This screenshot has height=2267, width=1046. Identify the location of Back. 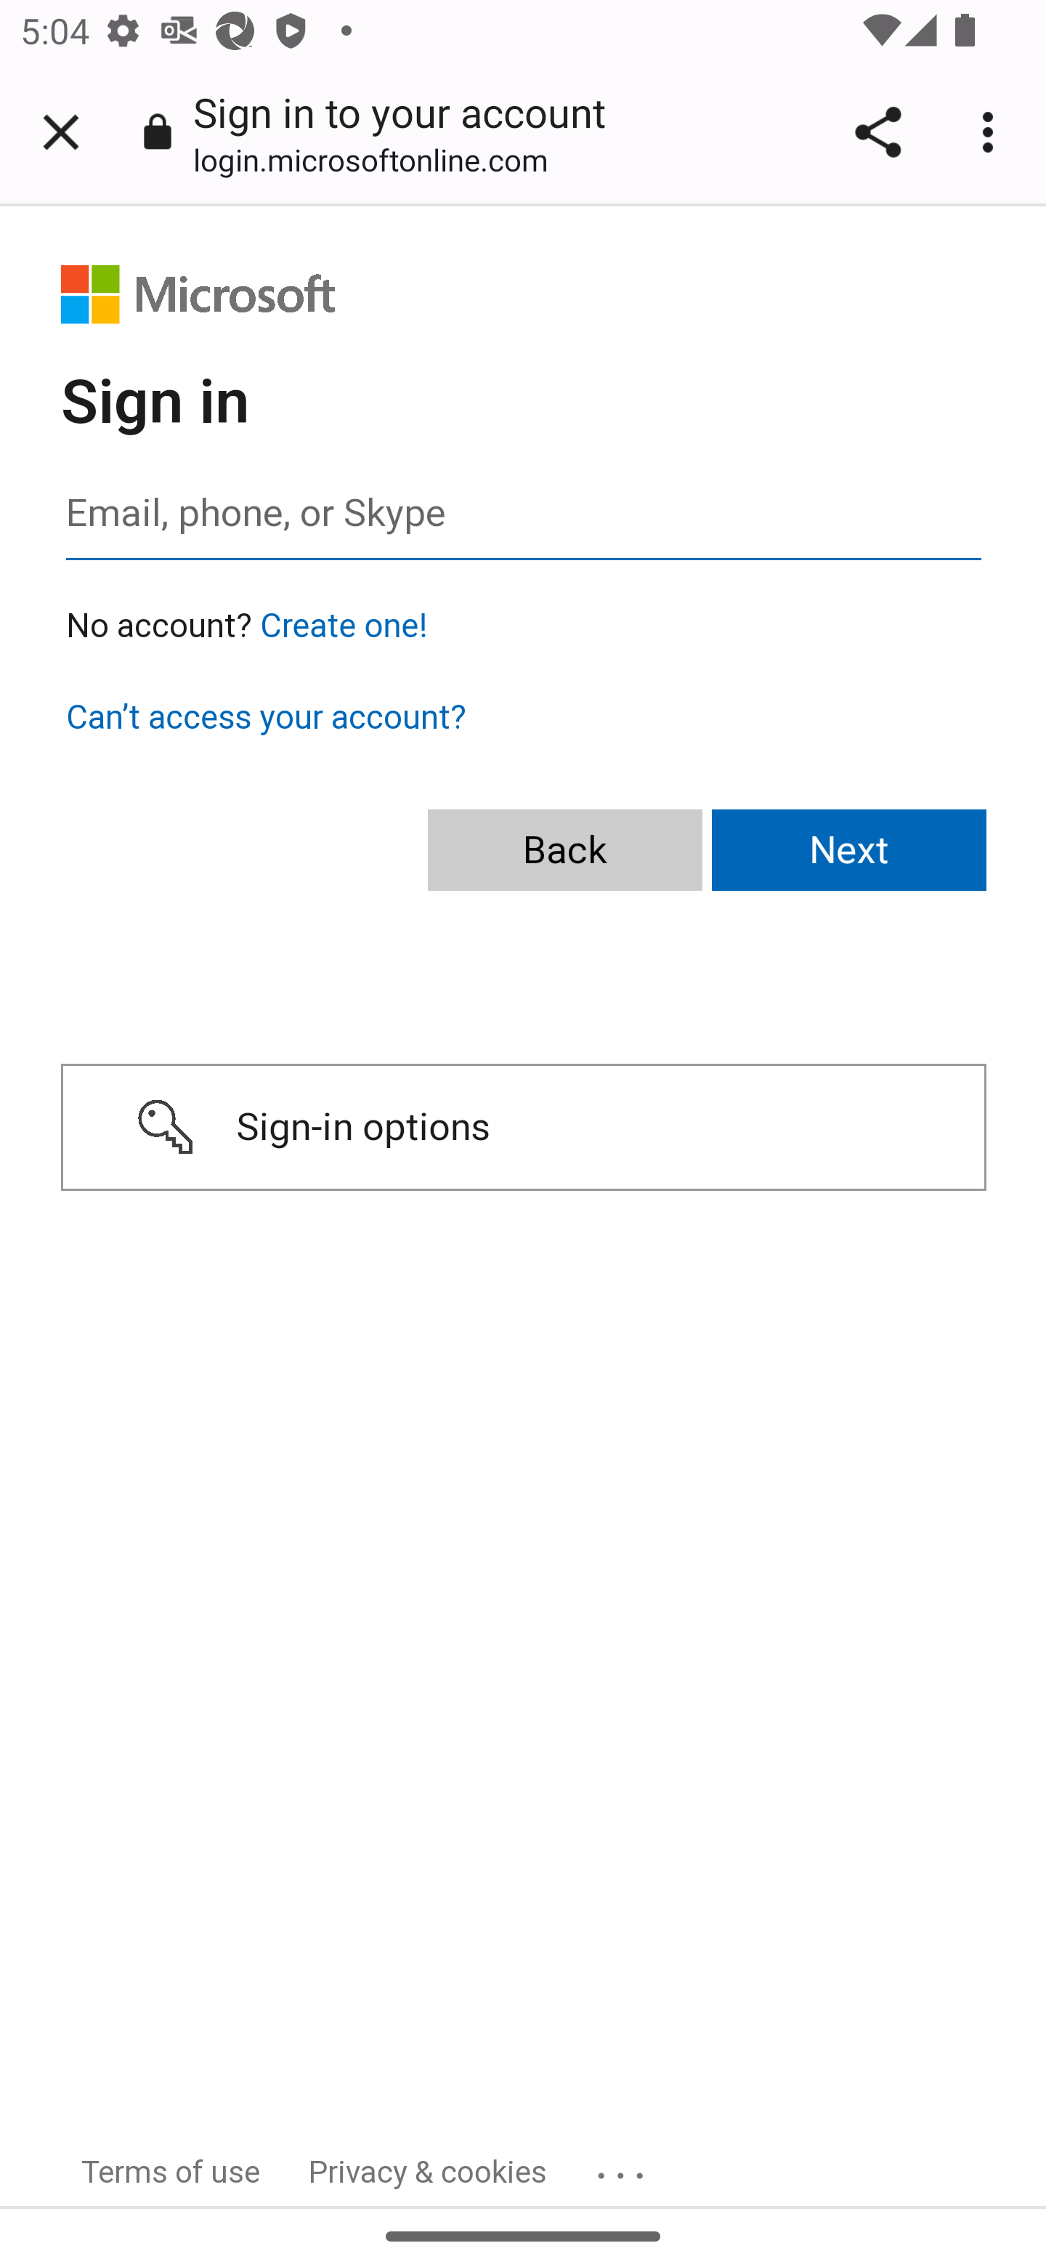
(565, 851).